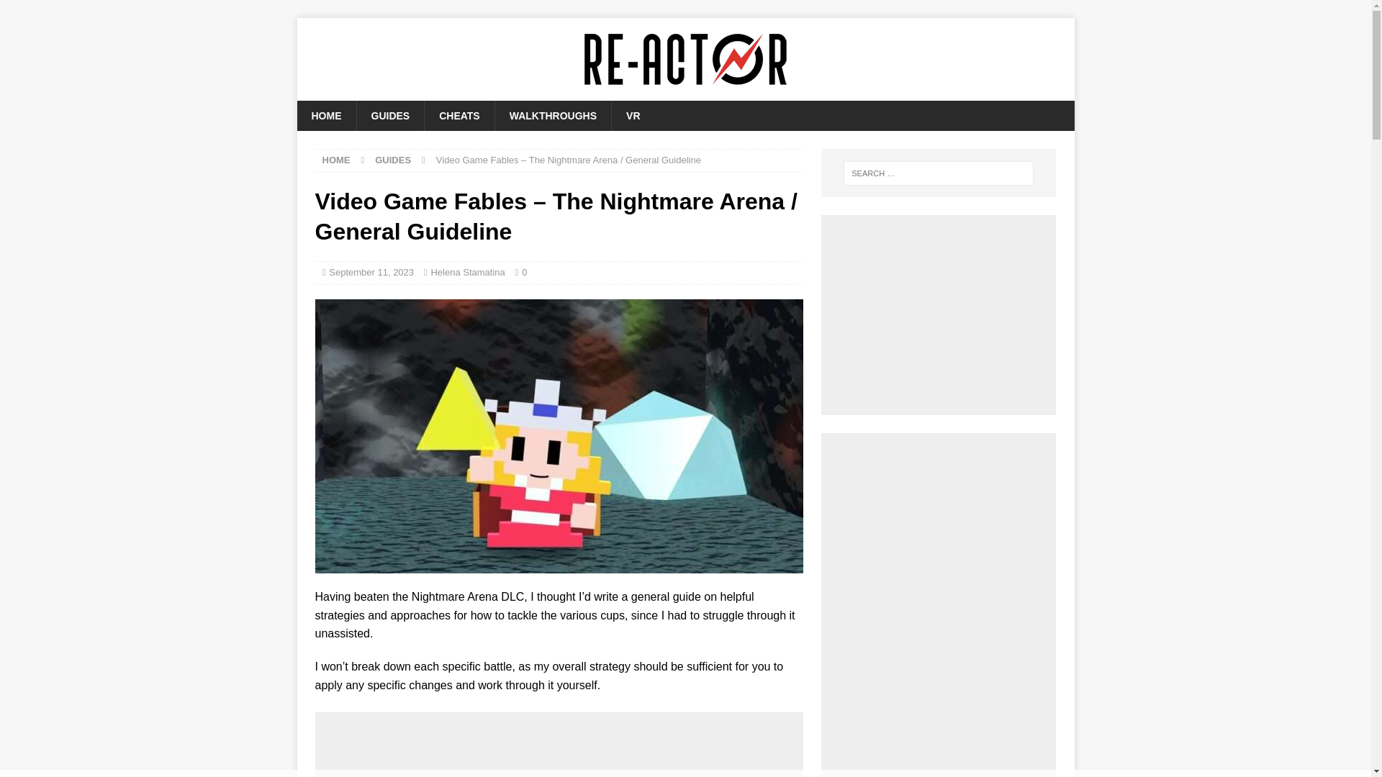  What do you see at coordinates (325, 116) in the screenshot?
I see `HOME` at bounding box center [325, 116].